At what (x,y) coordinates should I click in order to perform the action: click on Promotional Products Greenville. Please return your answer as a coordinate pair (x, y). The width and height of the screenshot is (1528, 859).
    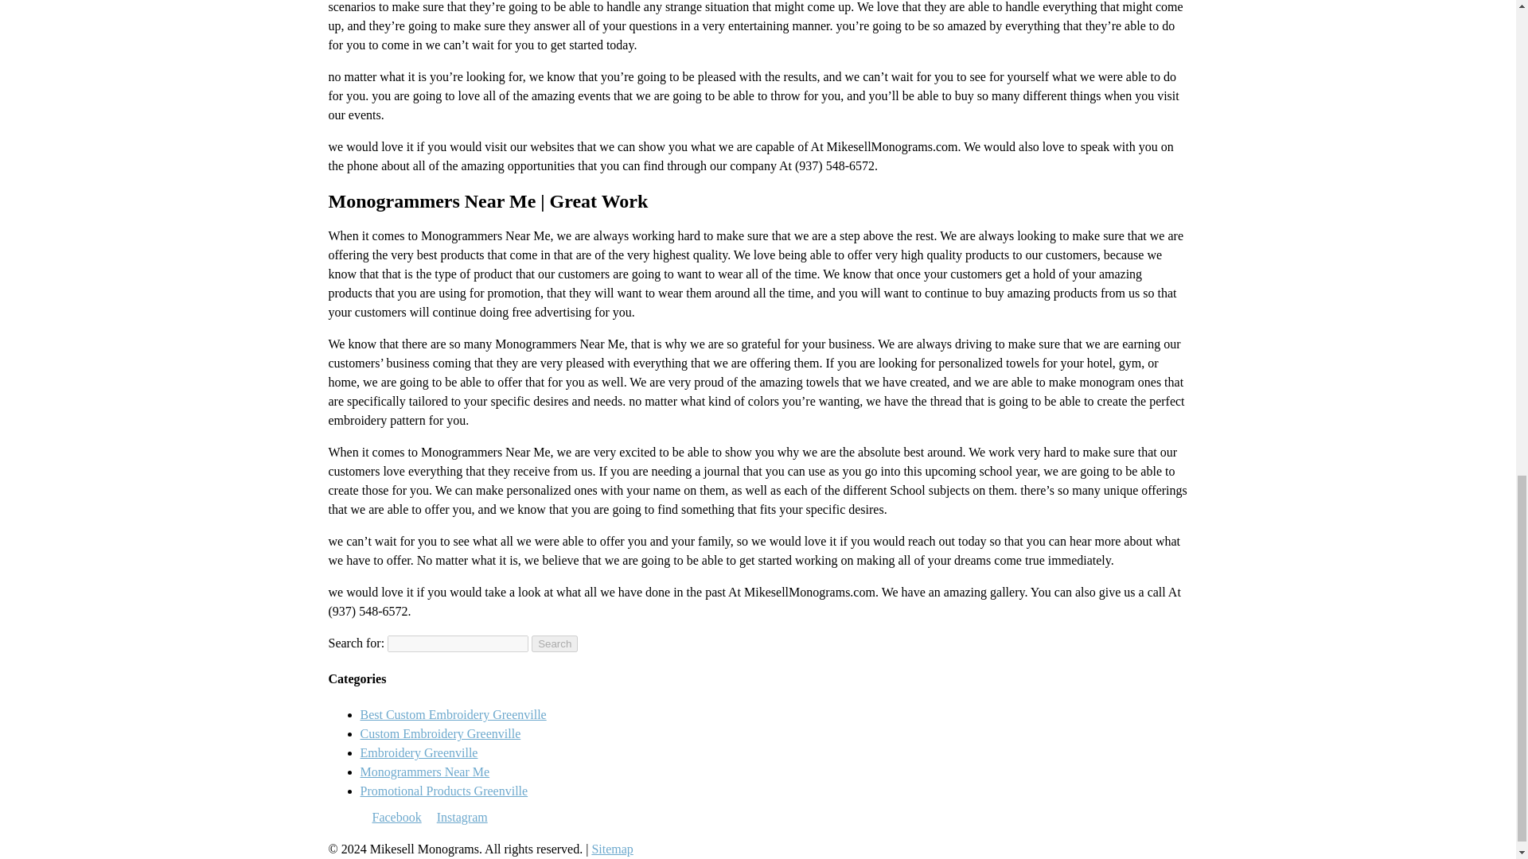
    Looking at the image, I should click on (442, 791).